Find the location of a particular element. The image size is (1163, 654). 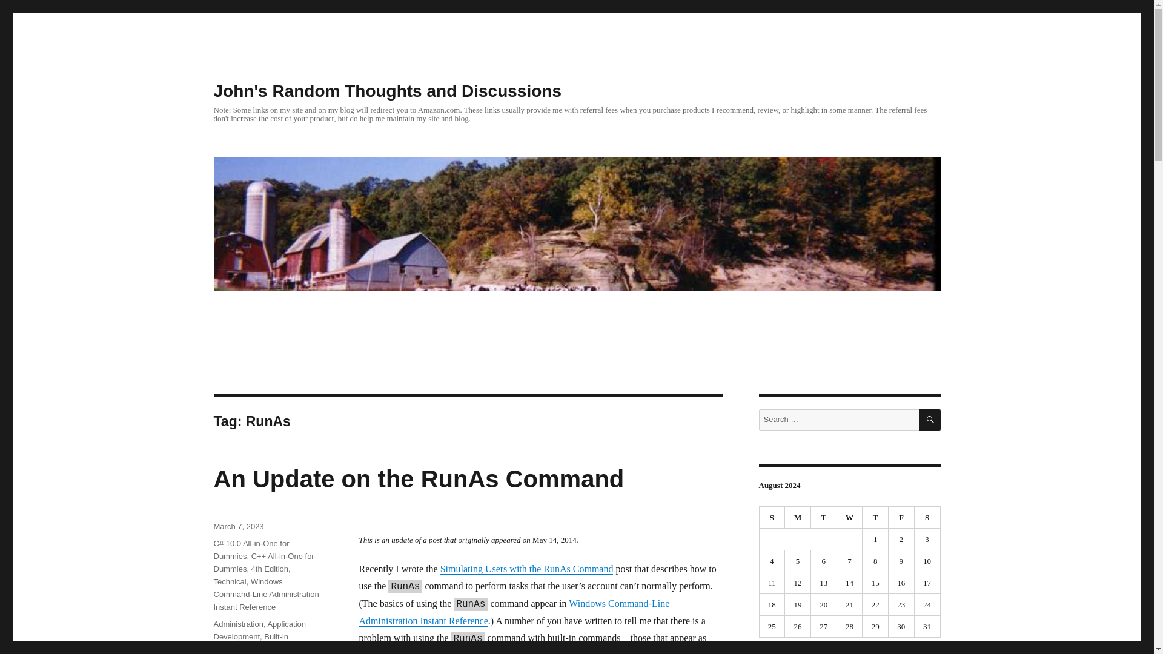

Tuesday is located at coordinates (824, 517).